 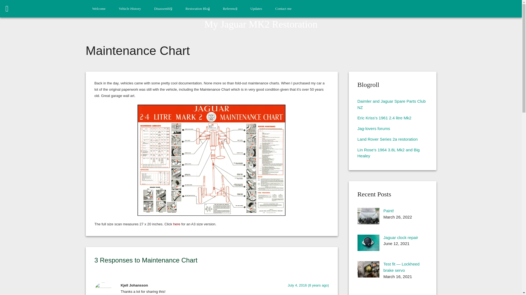 What do you see at coordinates (387, 139) in the screenshot?
I see `The ground up restoration of an iconic Series 2a Land Rover` at bounding box center [387, 139].